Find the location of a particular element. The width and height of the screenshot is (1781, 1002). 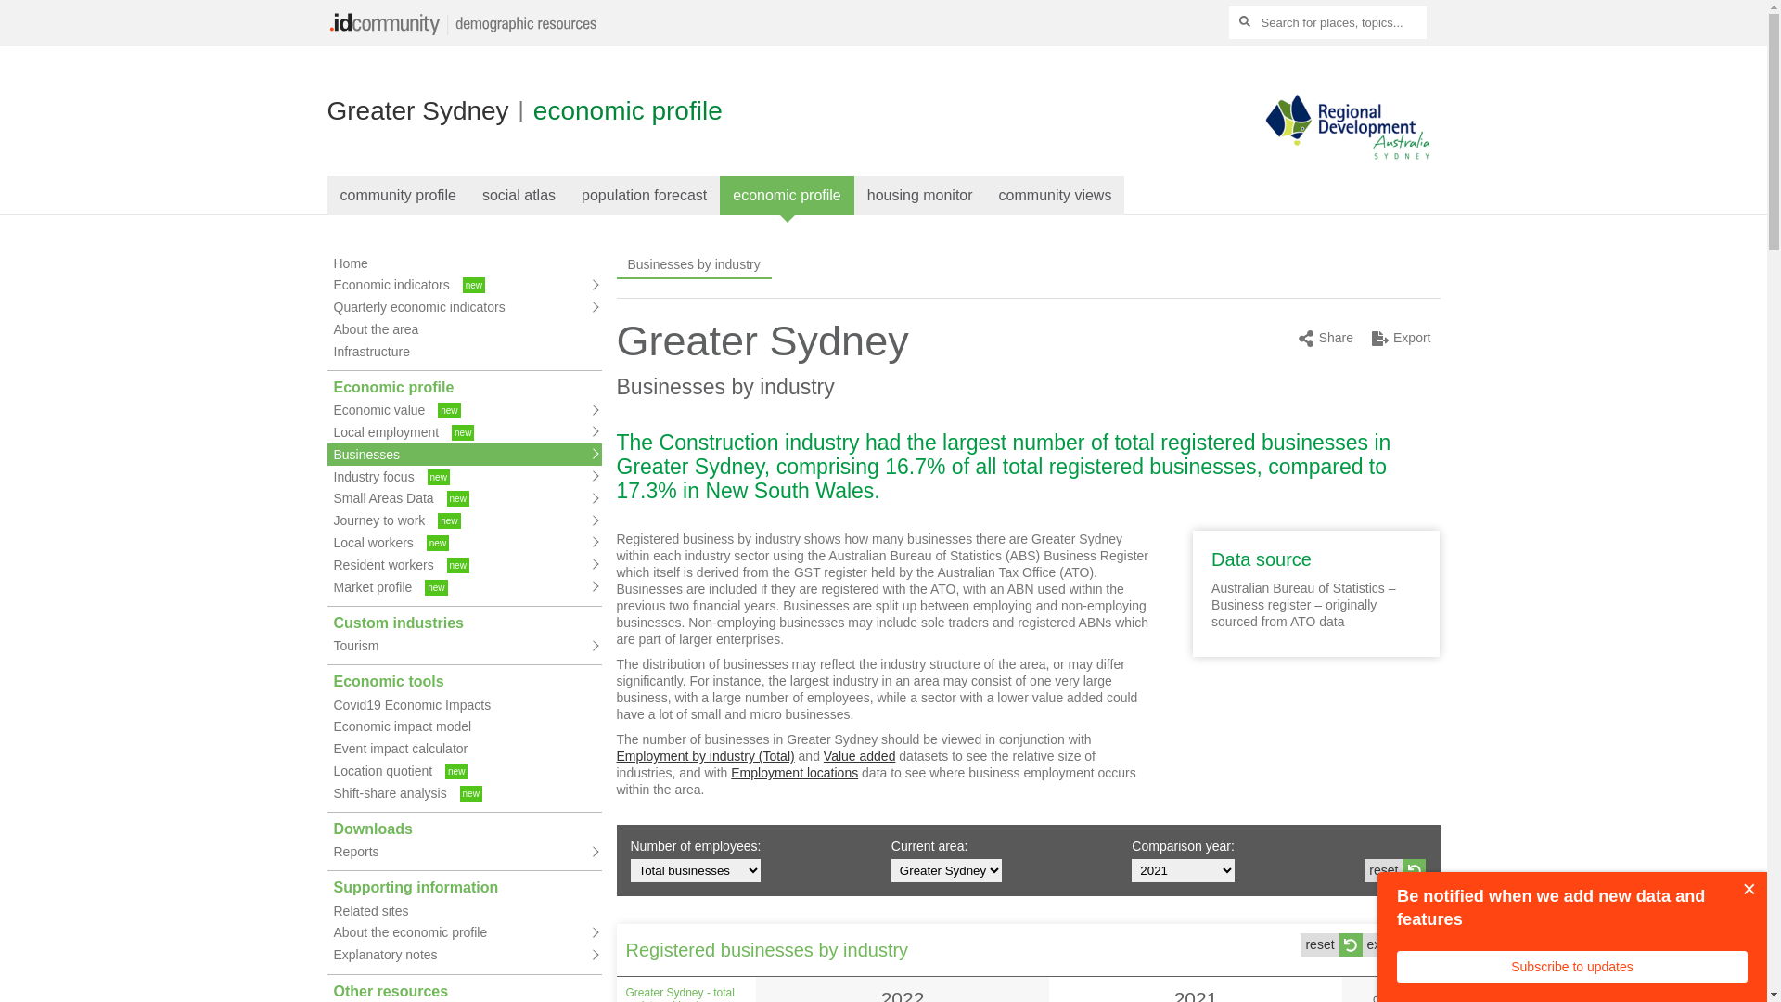

Shift-share analysis new is located at coordinates (464, 793).